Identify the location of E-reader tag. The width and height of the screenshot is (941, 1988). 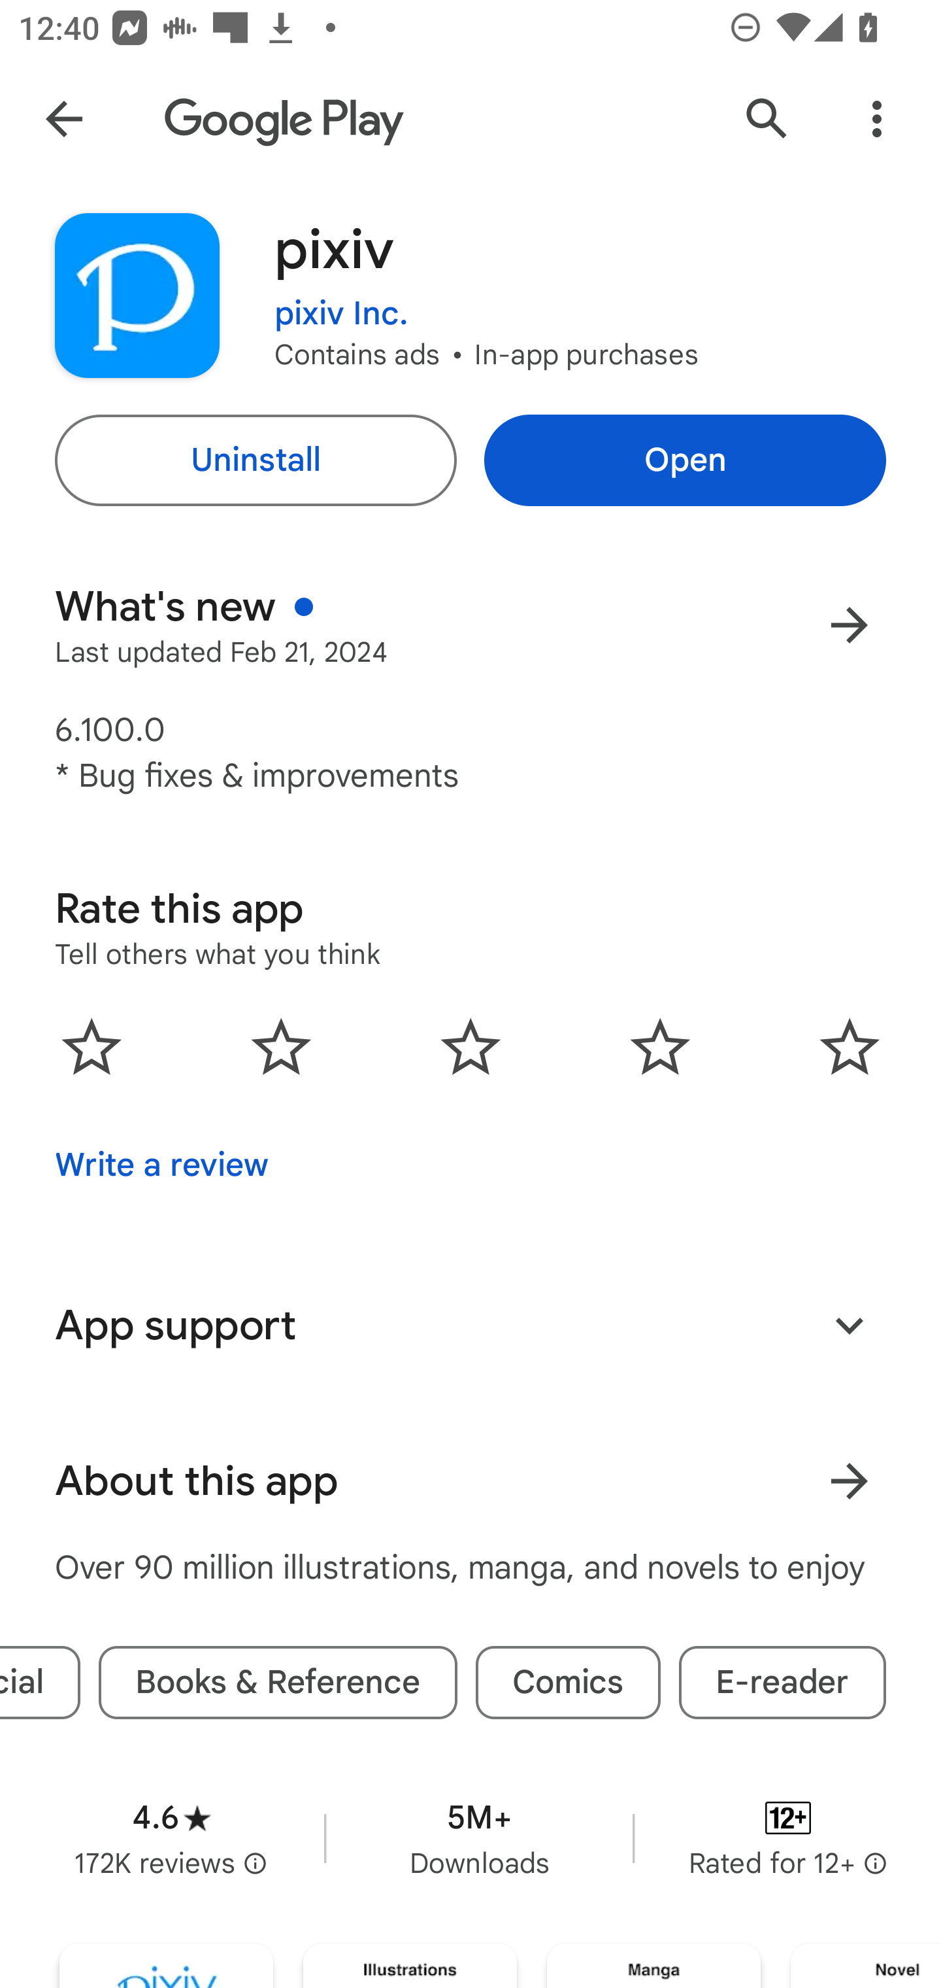
(783, 1682).